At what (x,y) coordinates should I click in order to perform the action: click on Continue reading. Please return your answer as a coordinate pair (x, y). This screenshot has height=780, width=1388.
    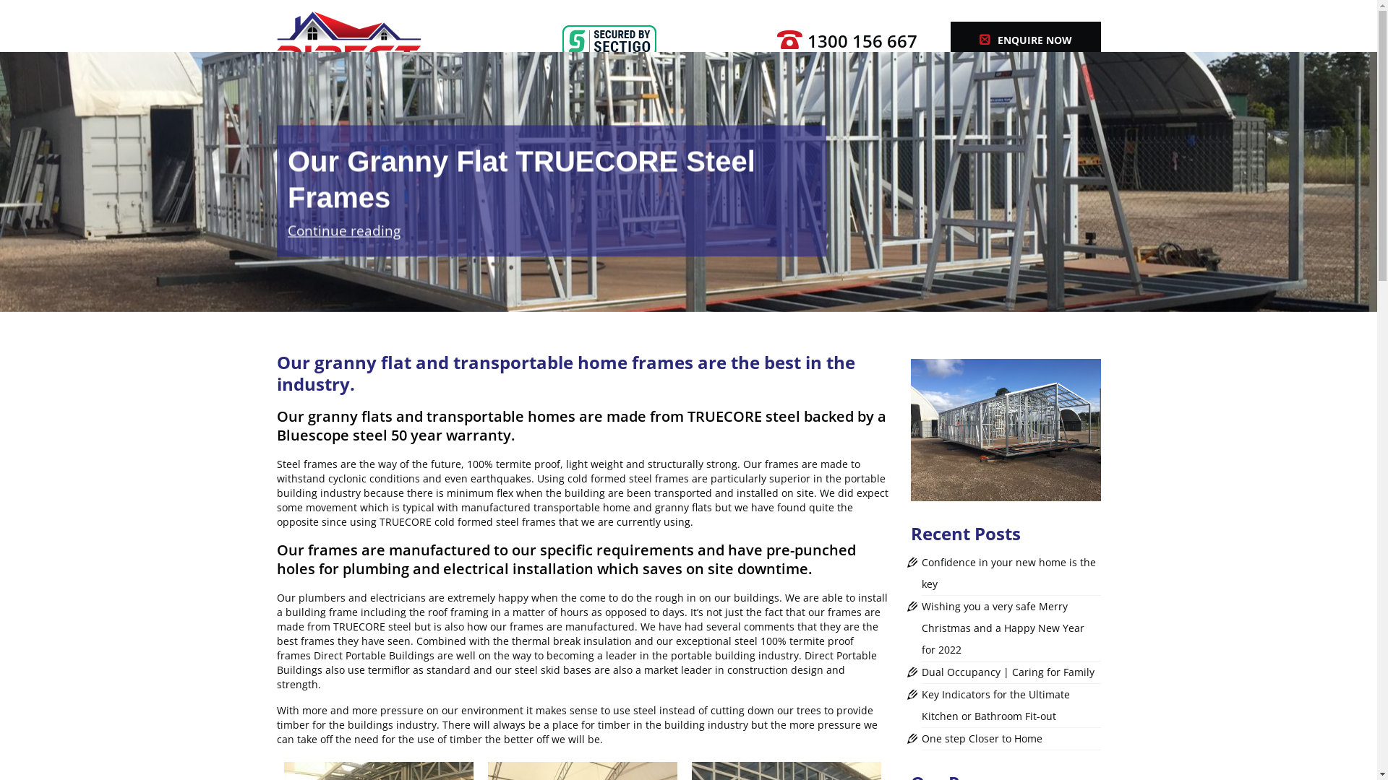
    Looking at the image, I should click on (344, 230).